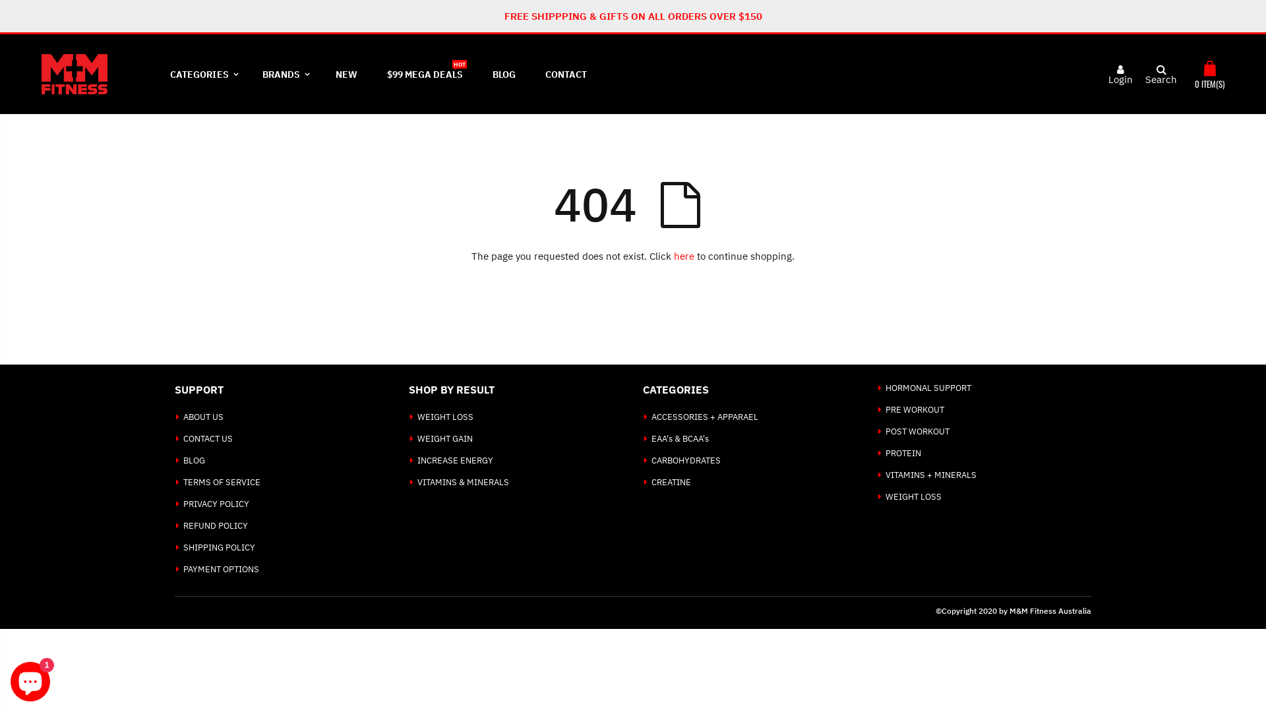 Image resolution: width=1266 pixels, height=712 pixels. I want to click on INCREASE ENERGY, so click(455, 460).